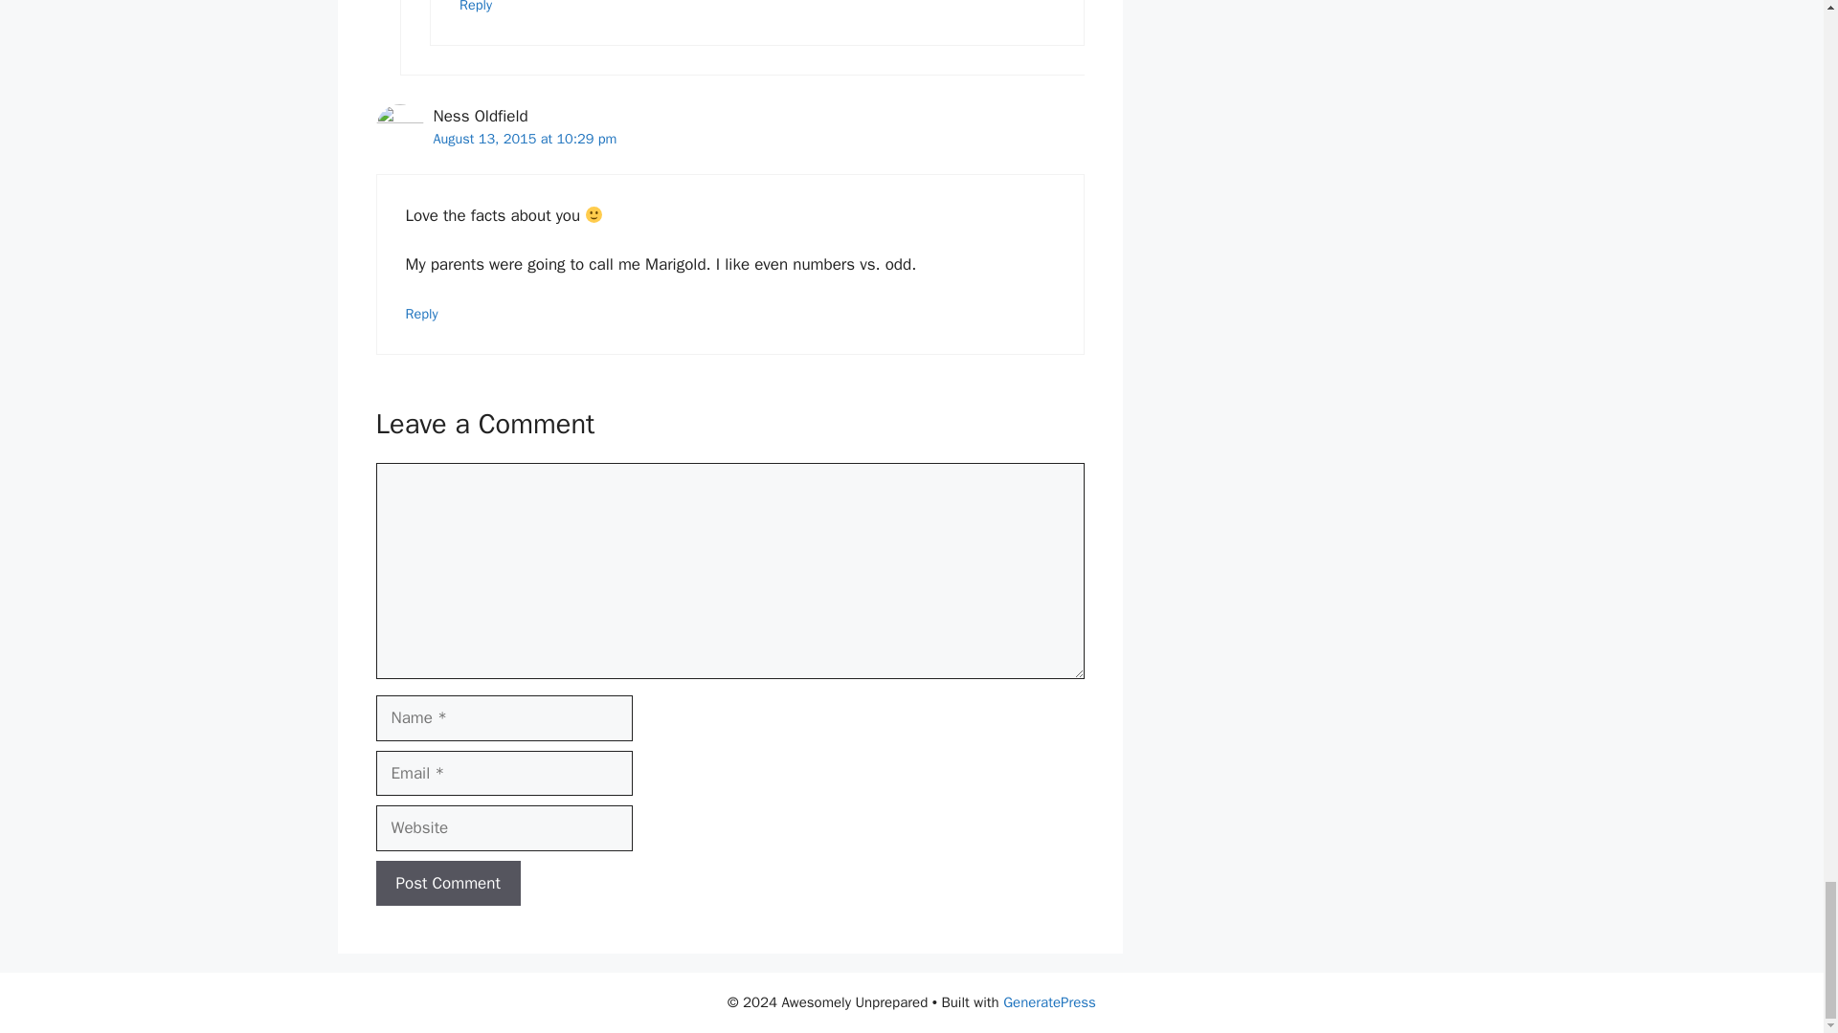 The image size is (1838, 1033). I want to click on Post Comment, so click(447, 884).